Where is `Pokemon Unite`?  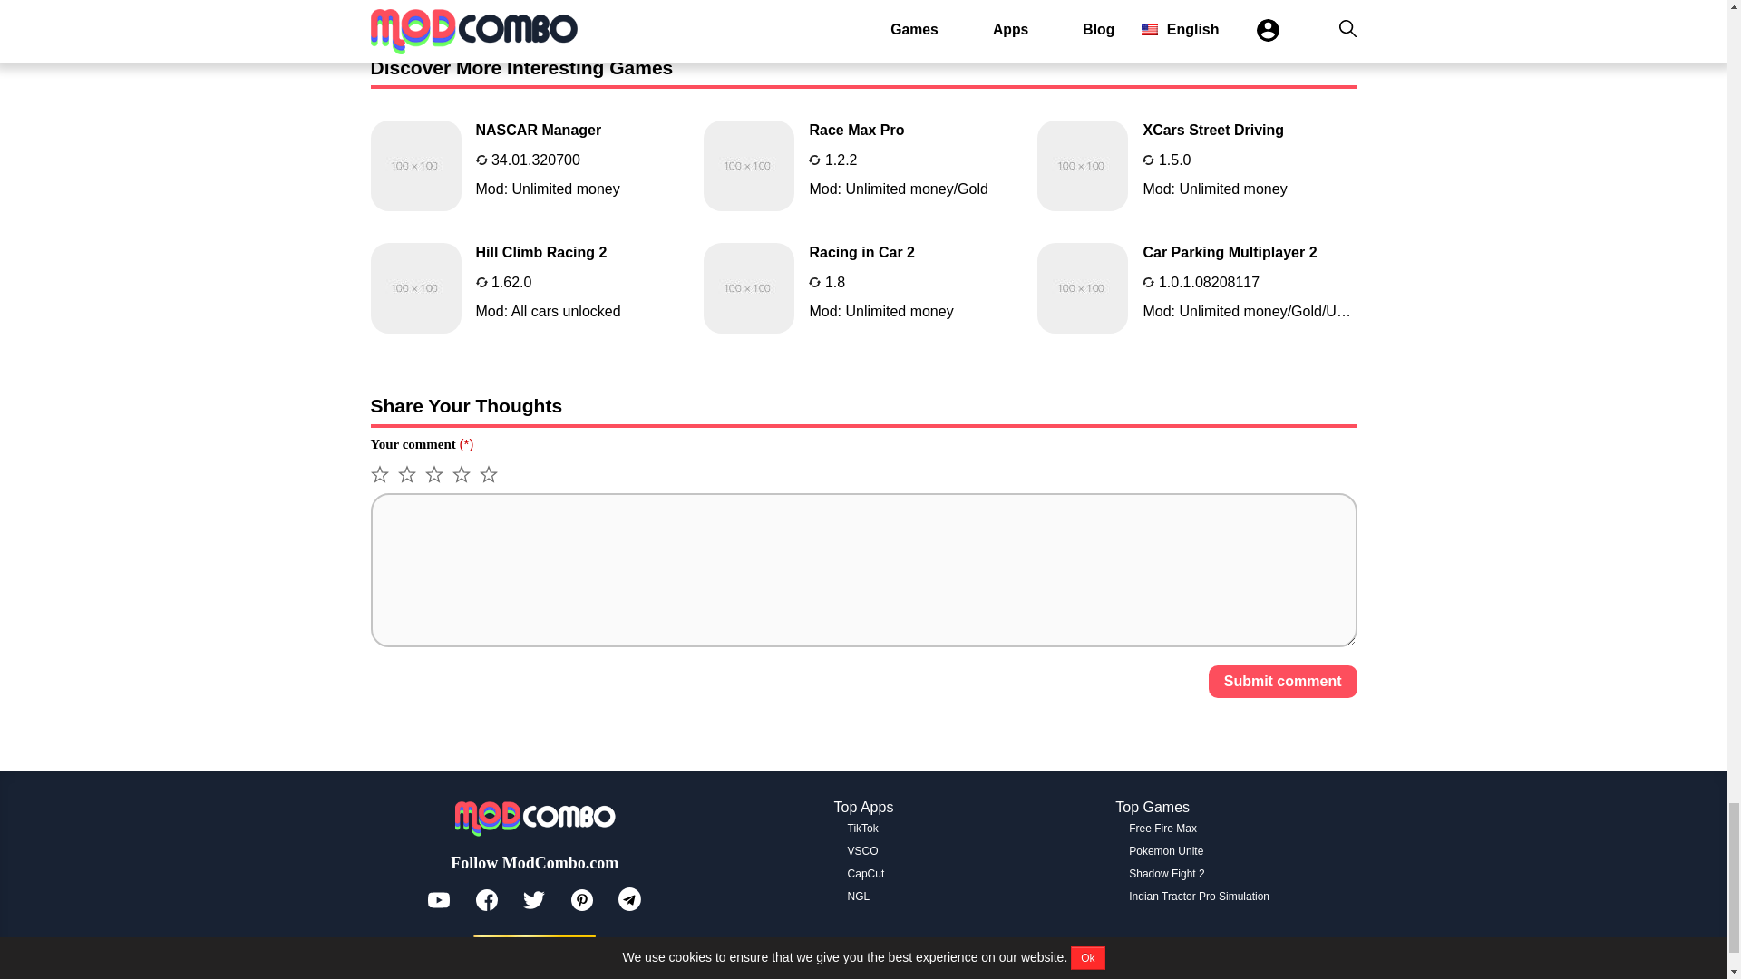
Pokemon Unite is located at coordinates (1165, 851).